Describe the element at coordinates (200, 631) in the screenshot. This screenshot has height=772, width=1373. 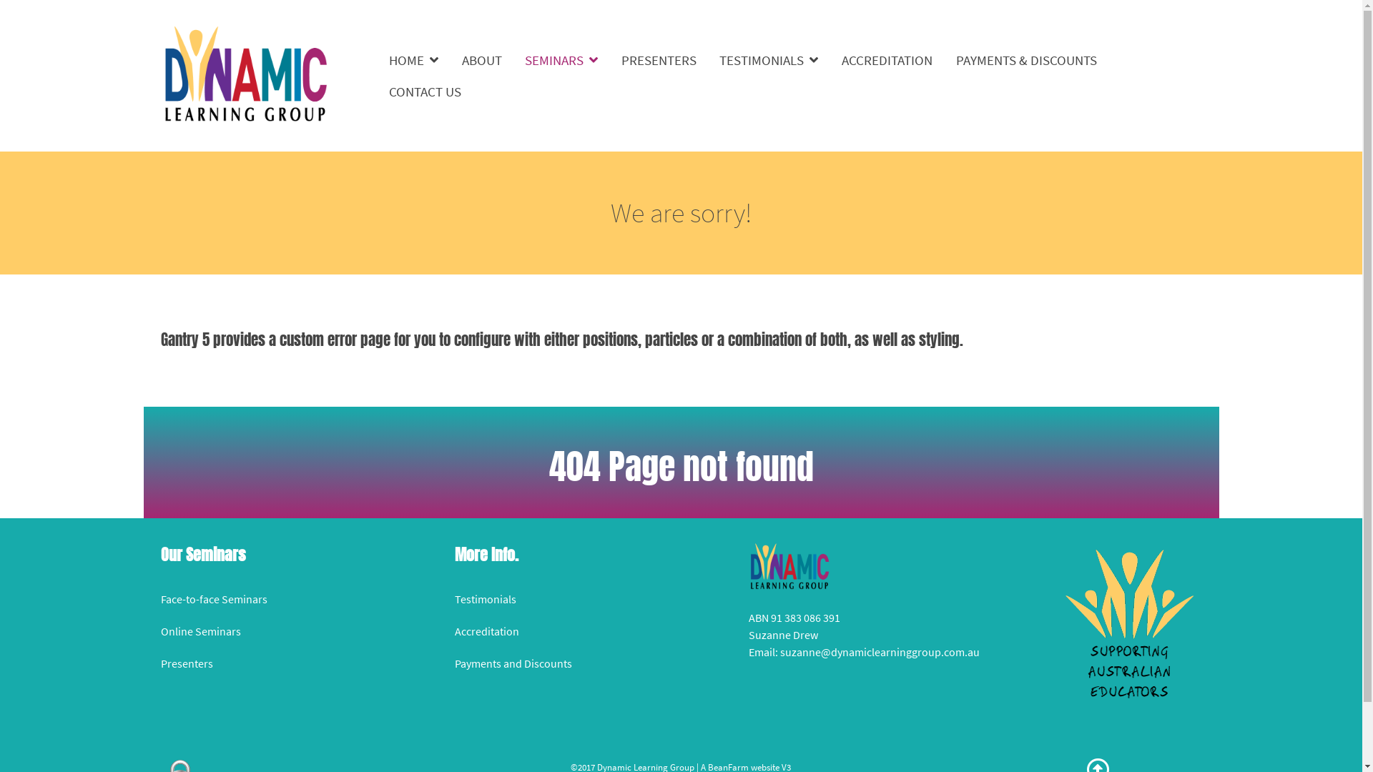
I see `Online Seminars` at that location.